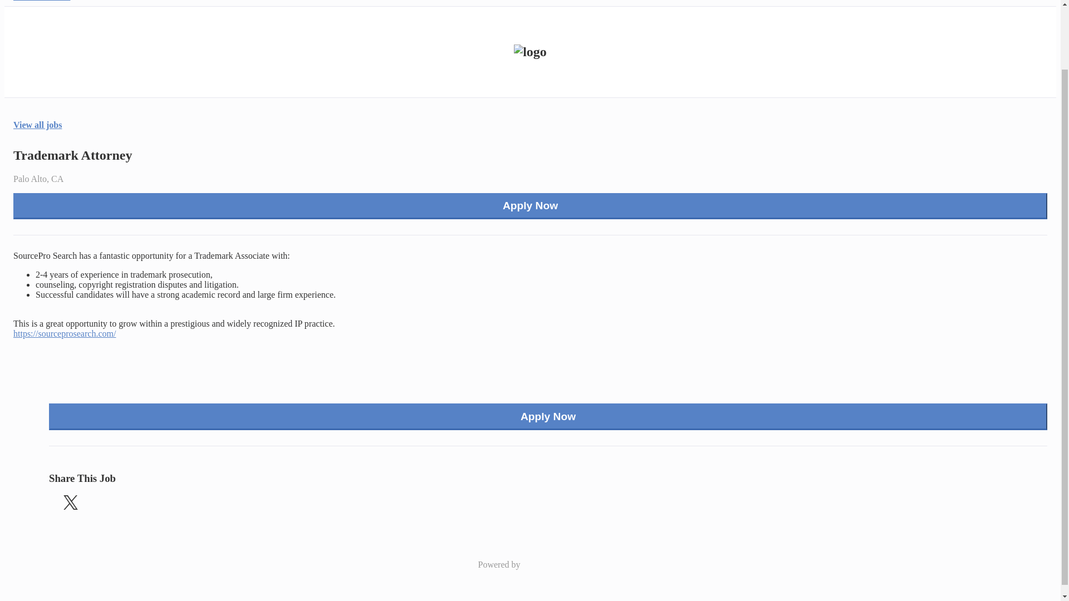  What do you see at coordinates (530, 206) in the screenshot?
I see `Apply Now` at bounding box center [530, 206].